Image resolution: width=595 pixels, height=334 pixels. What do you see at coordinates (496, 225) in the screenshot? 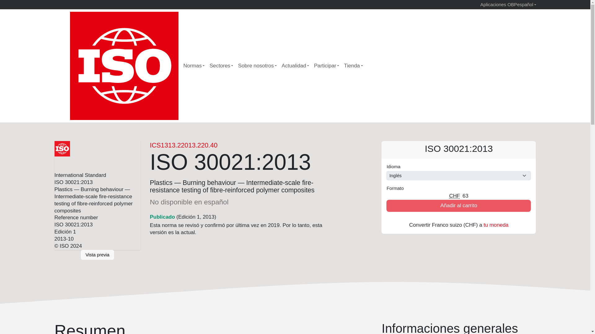
I see `tu moneda` at bounding box center [496, 225].